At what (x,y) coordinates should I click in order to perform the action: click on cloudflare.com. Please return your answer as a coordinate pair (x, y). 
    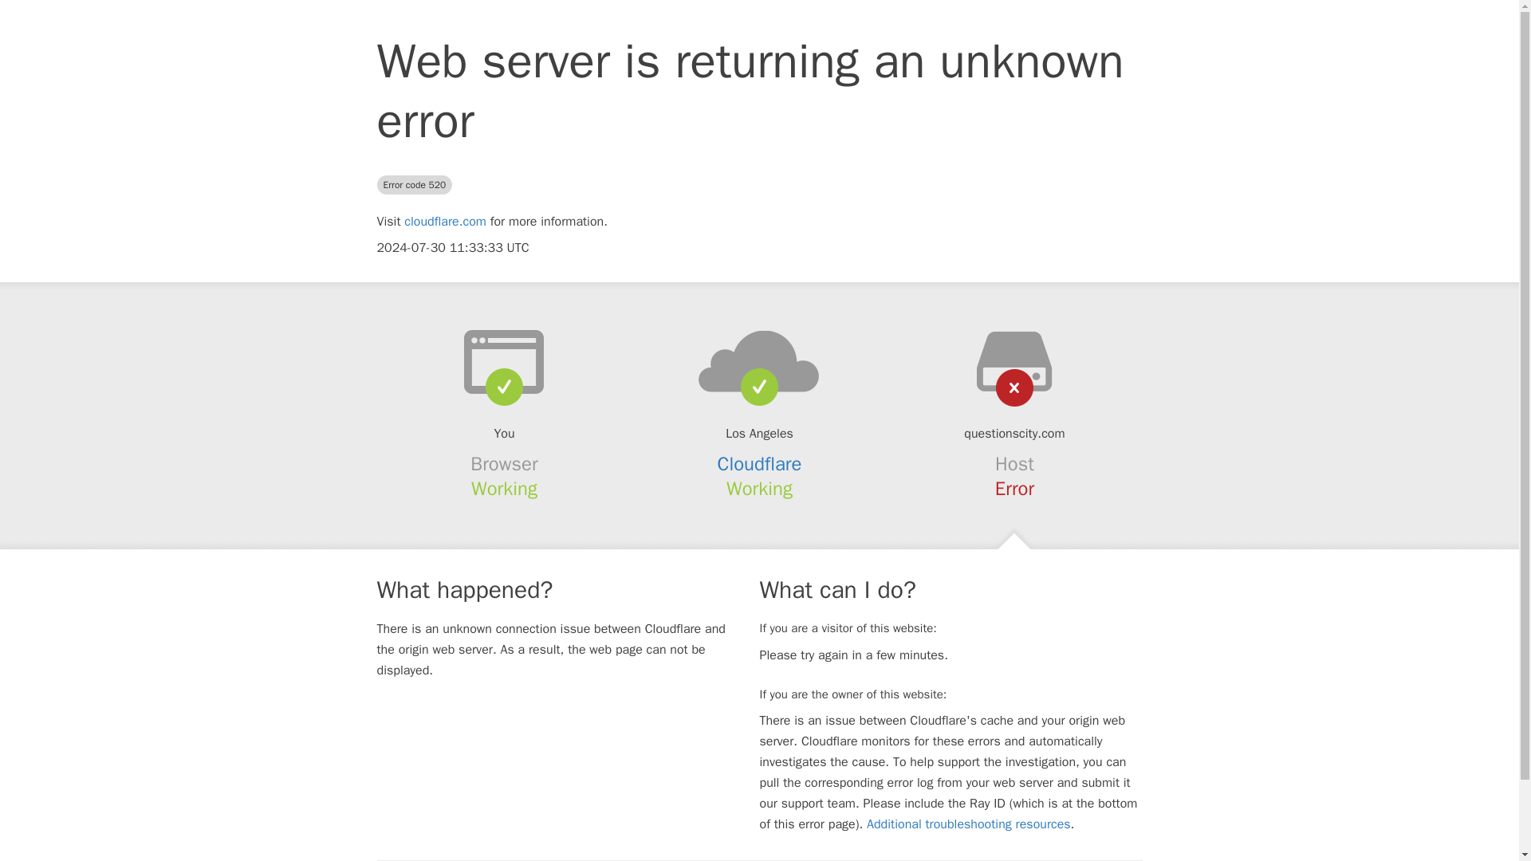
    Looking at the image, I should click on (445, 222).